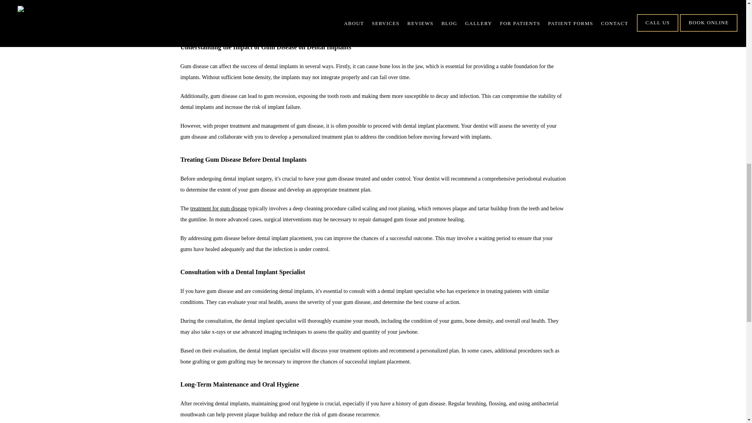 This screenshot has width=752, height=423. Describe the element at coordinates (262, 3) in the screenshot. I see `dental implants in Chevy Chase` at that location.